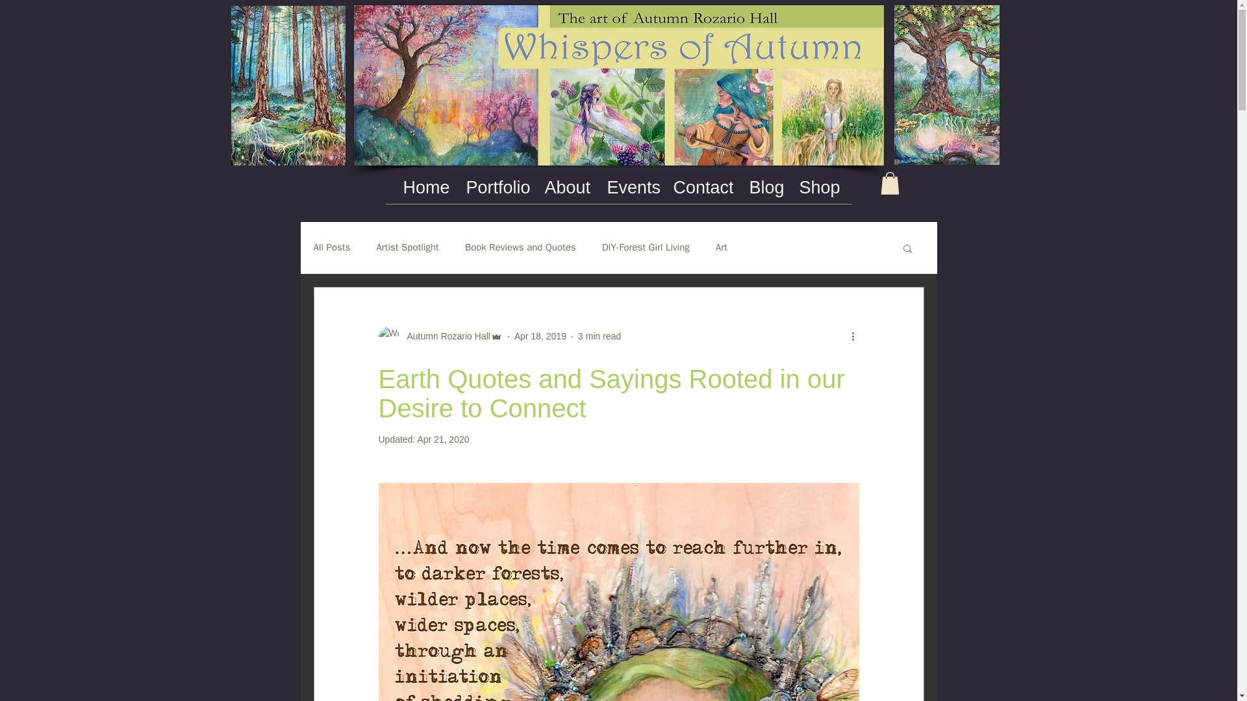 The height and width of the screenshot is (701, 1247). I want to click on Autumn Rozario Hall, so click(440, 336).